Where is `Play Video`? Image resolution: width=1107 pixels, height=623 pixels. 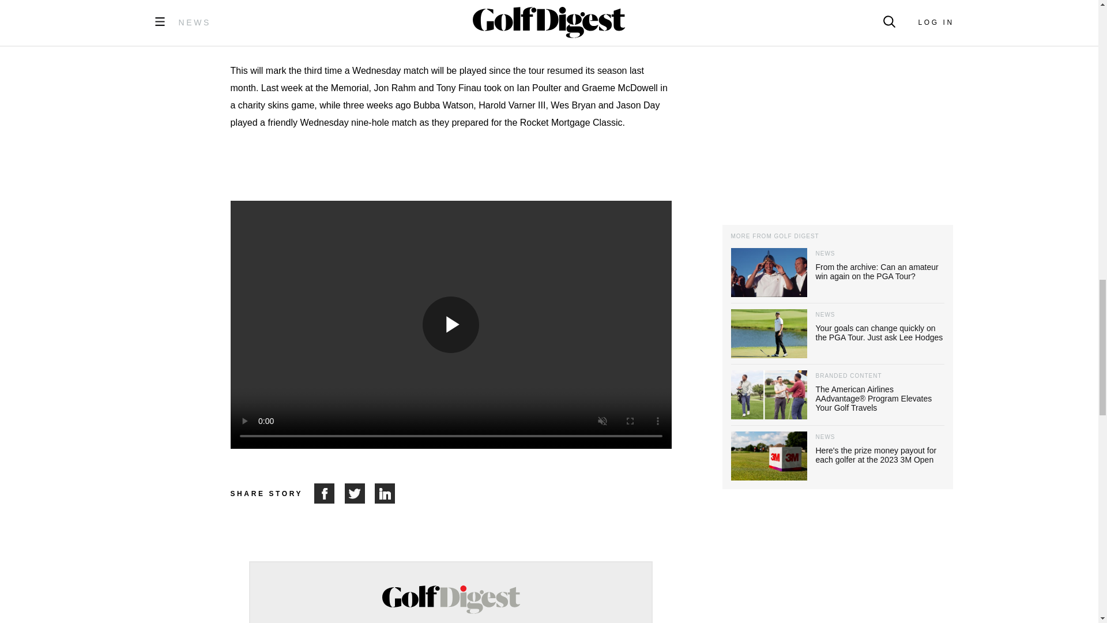
Play Video is located at coordinates (451, 325).